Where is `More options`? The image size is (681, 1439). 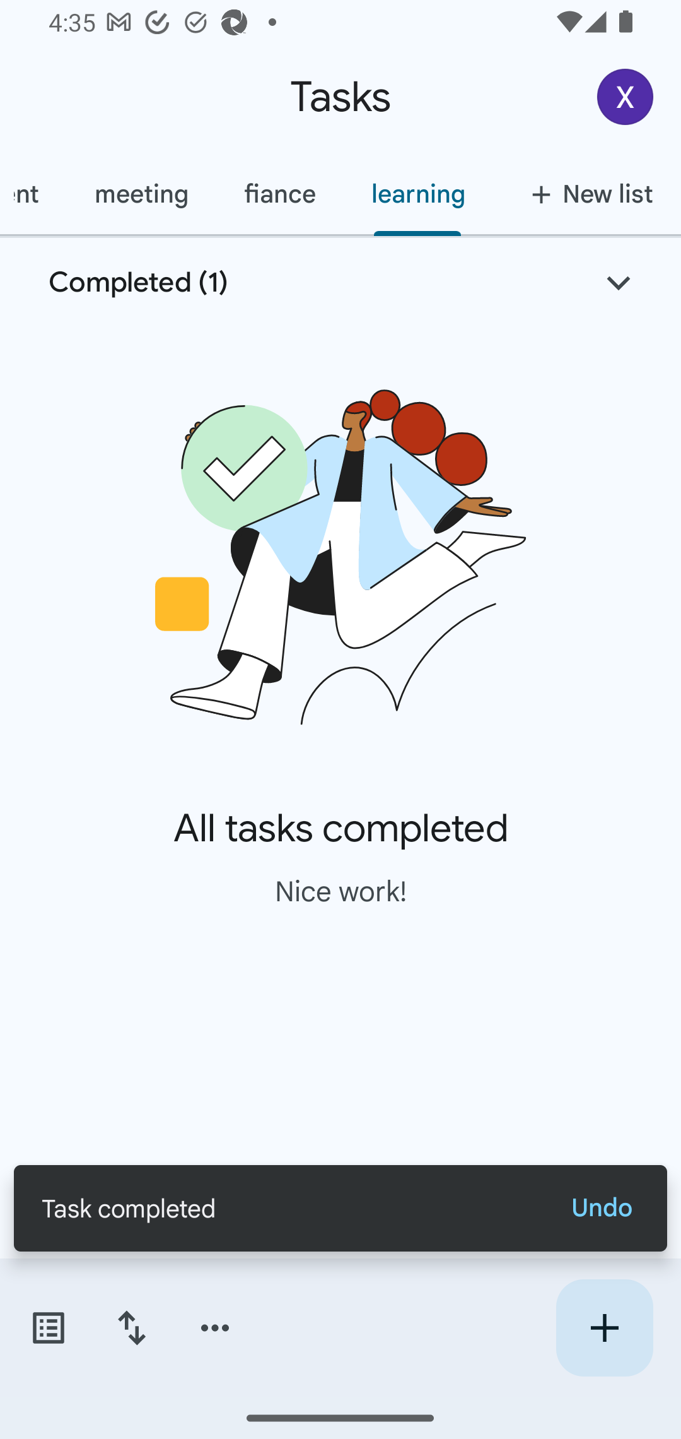
More options is located at coordinates (215, 1328).